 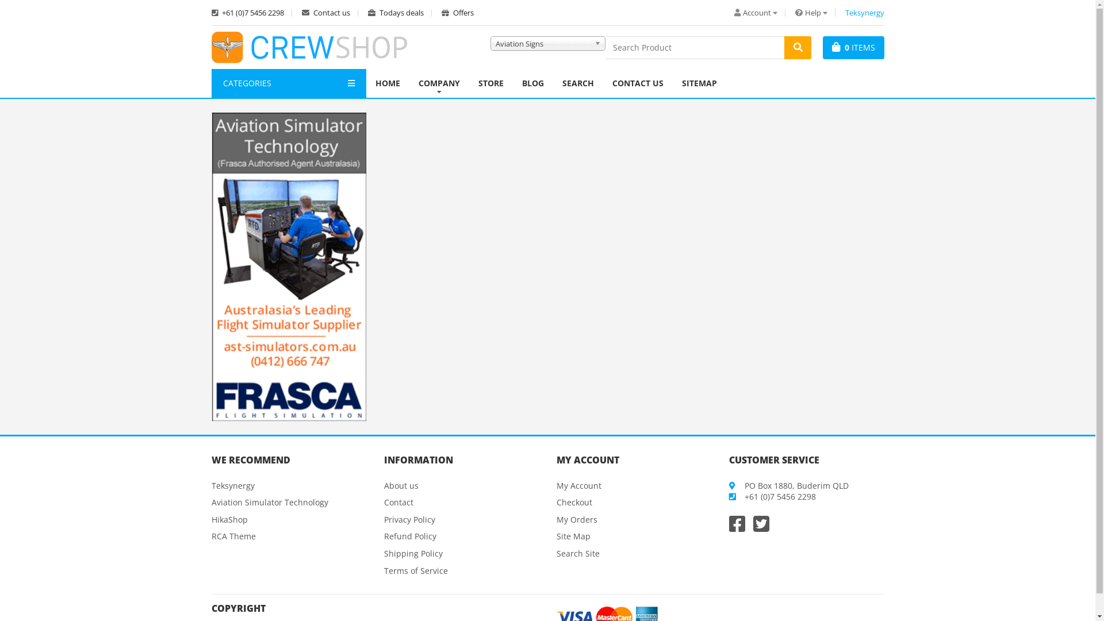 I want to click on Aviation Simulator Technology, so click(x=270, y=502).